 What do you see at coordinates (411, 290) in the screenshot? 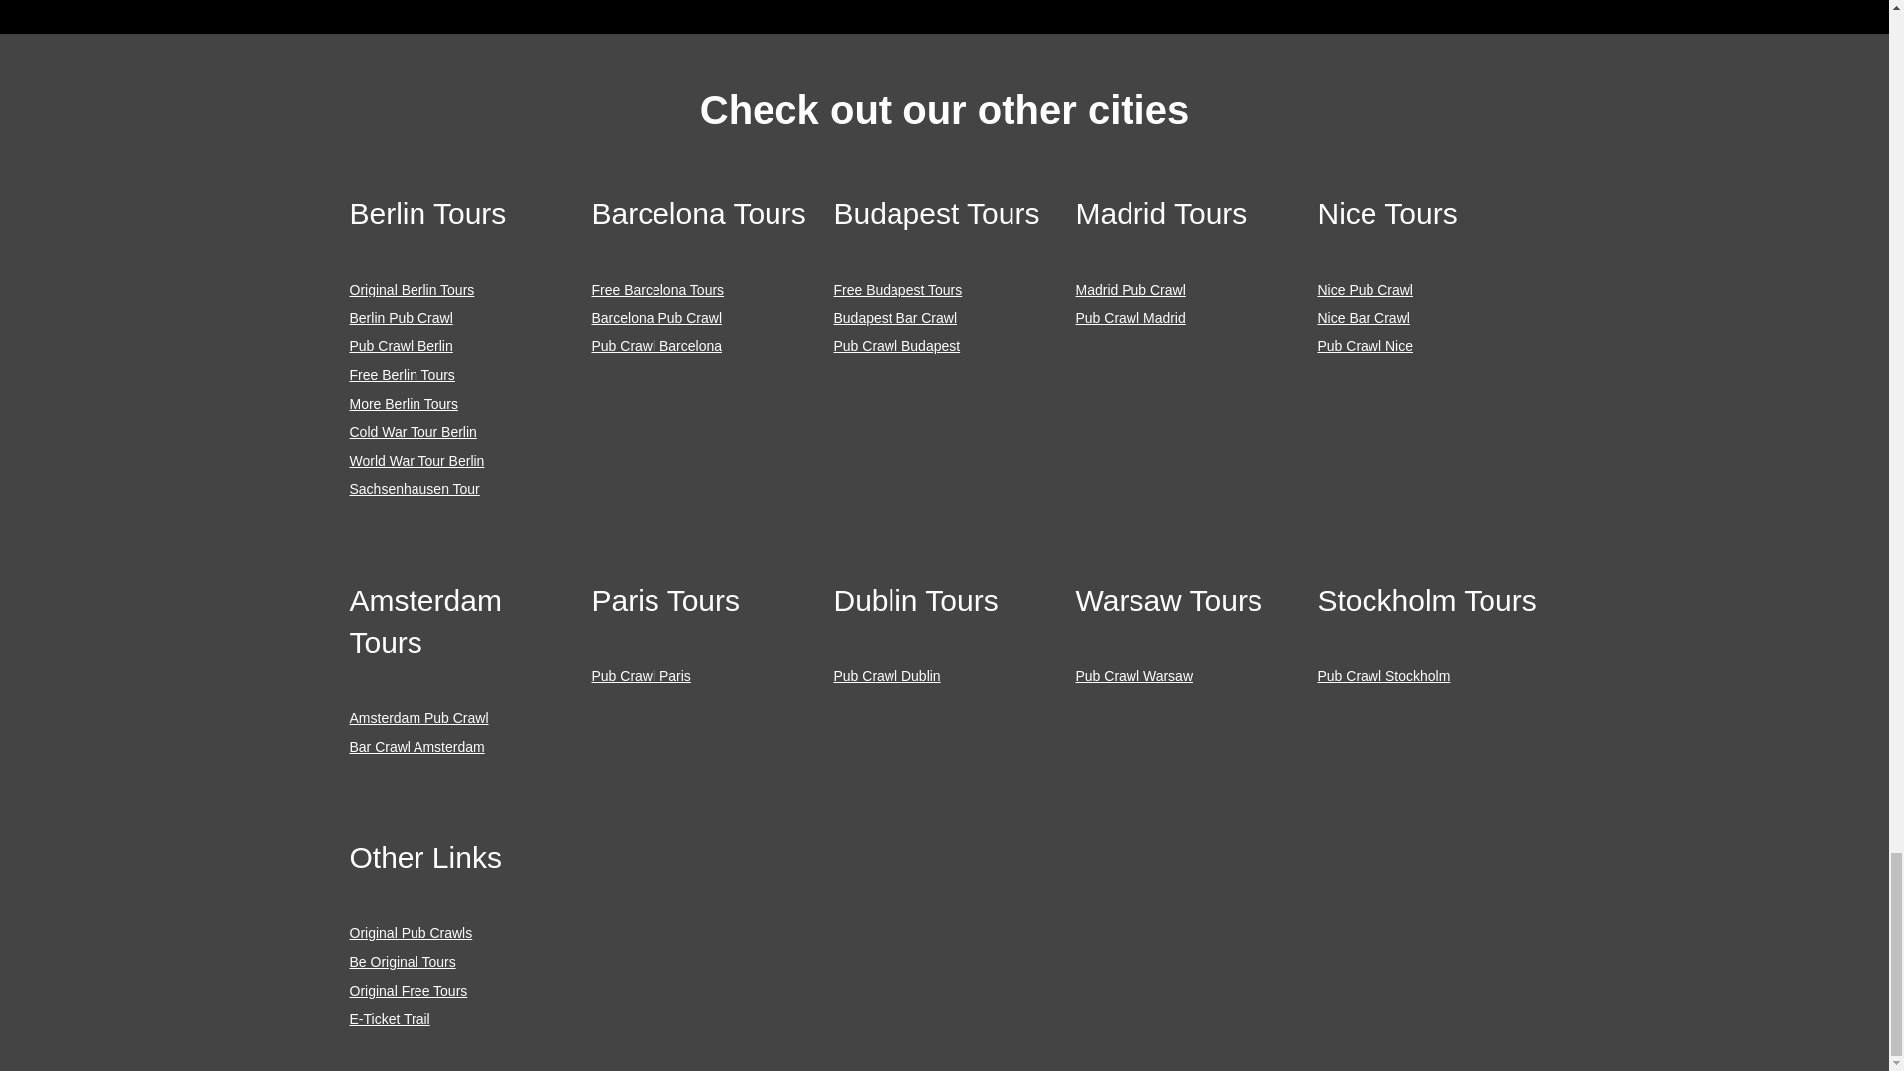
I see `Original Berlin Tours` at bounding box center [411, 290].